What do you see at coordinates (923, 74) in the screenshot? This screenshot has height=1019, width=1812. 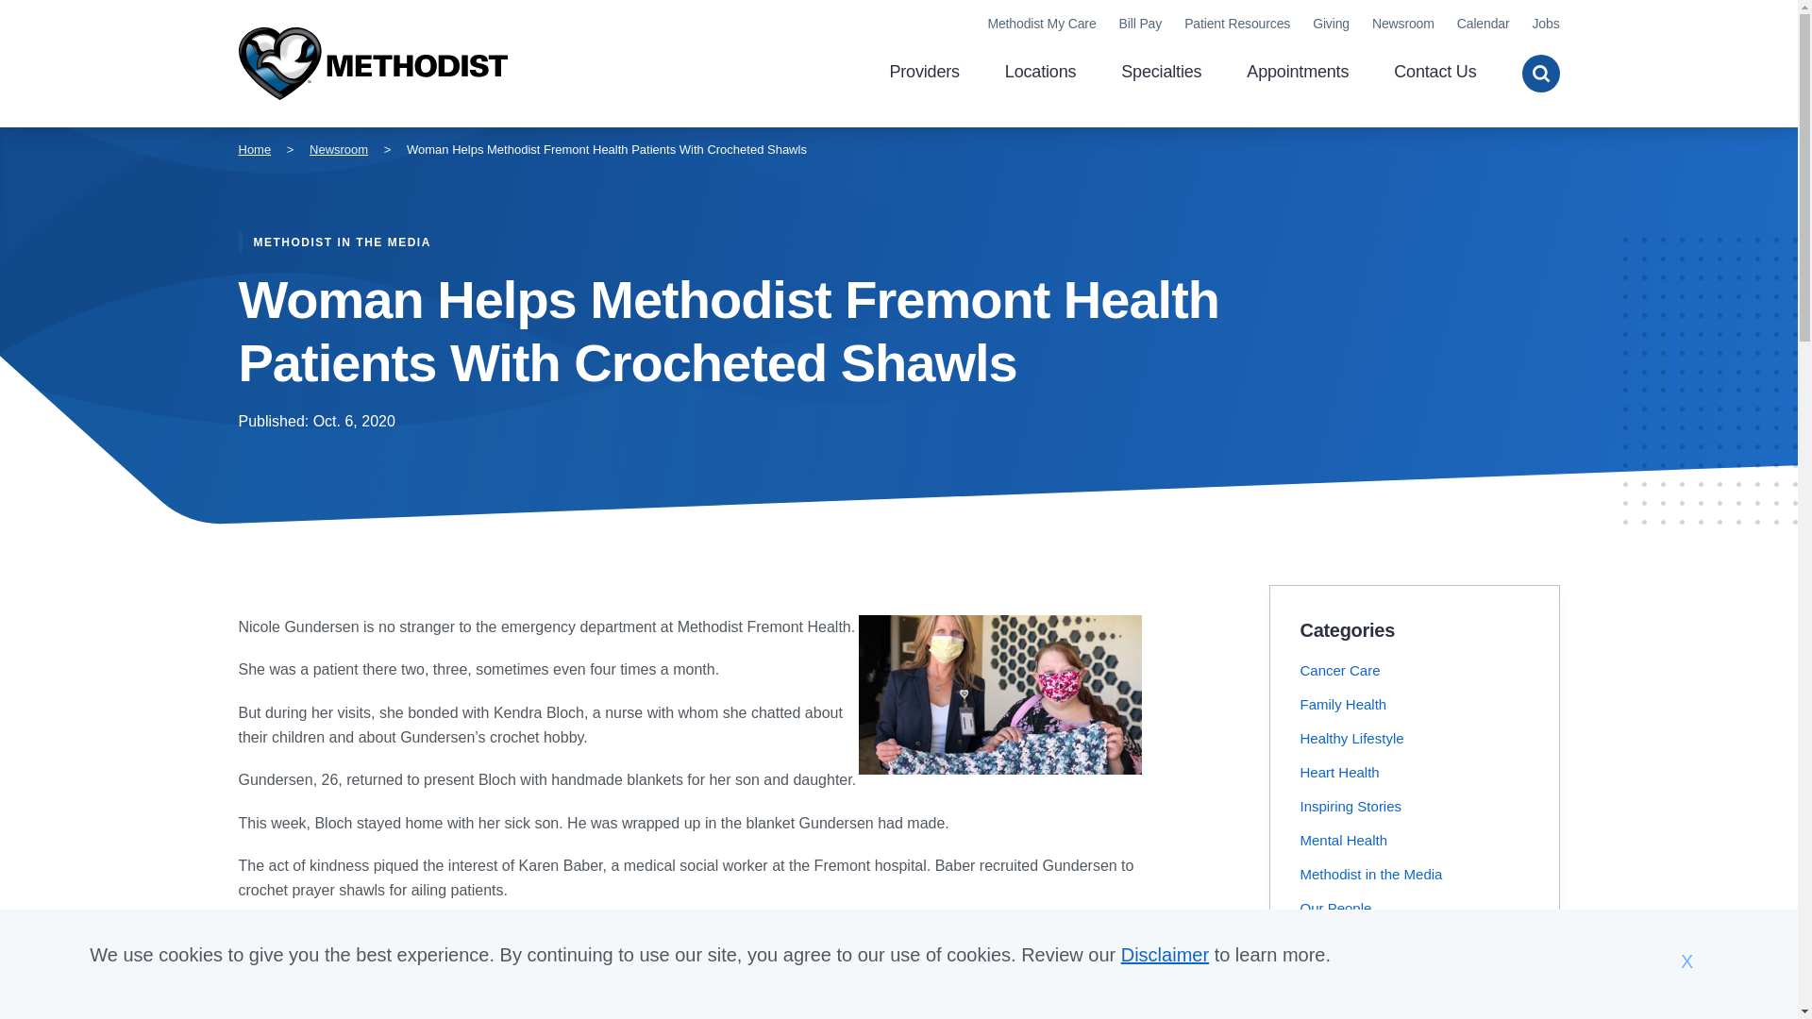 I see `Providers` at bounding box center [923, 74].